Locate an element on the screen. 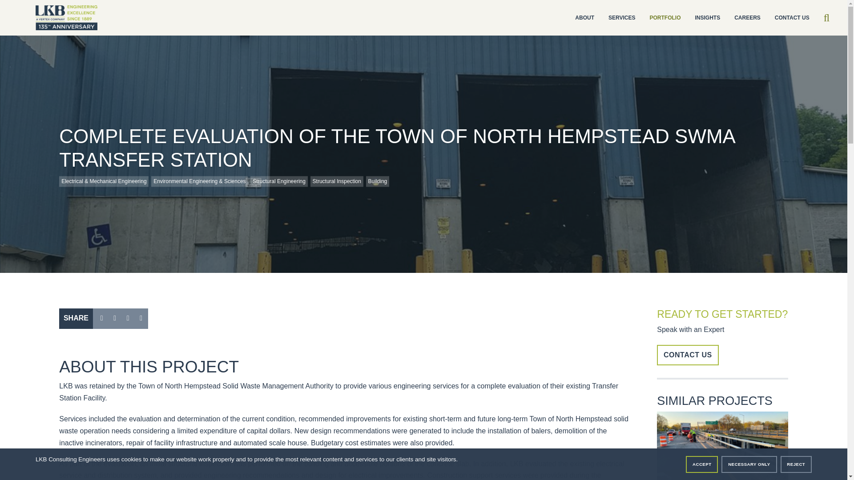  PORTFOLIO is located at coordinates (665, 18).